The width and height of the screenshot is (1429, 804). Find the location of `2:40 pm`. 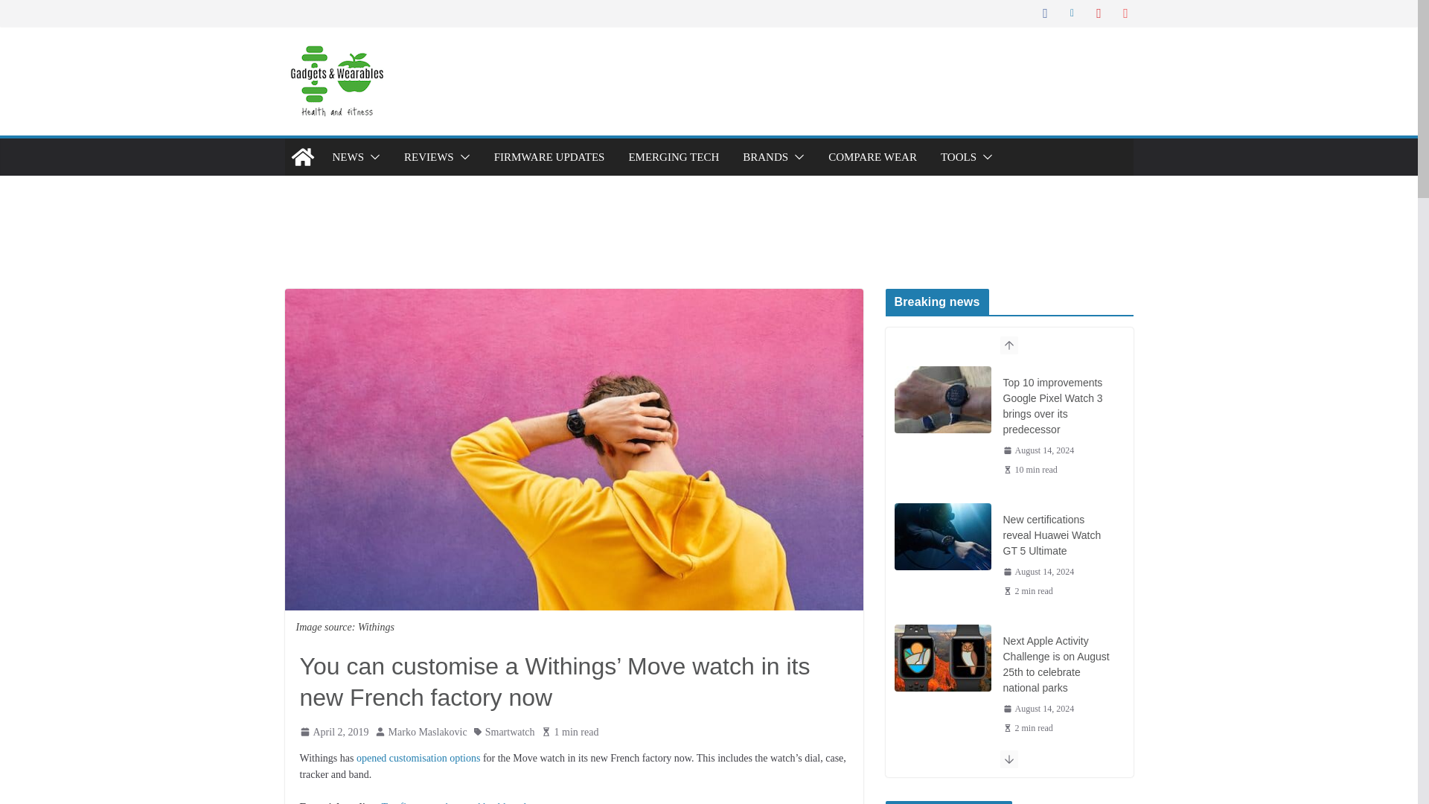

2:40 pm is located at coordinates (1038, 450).